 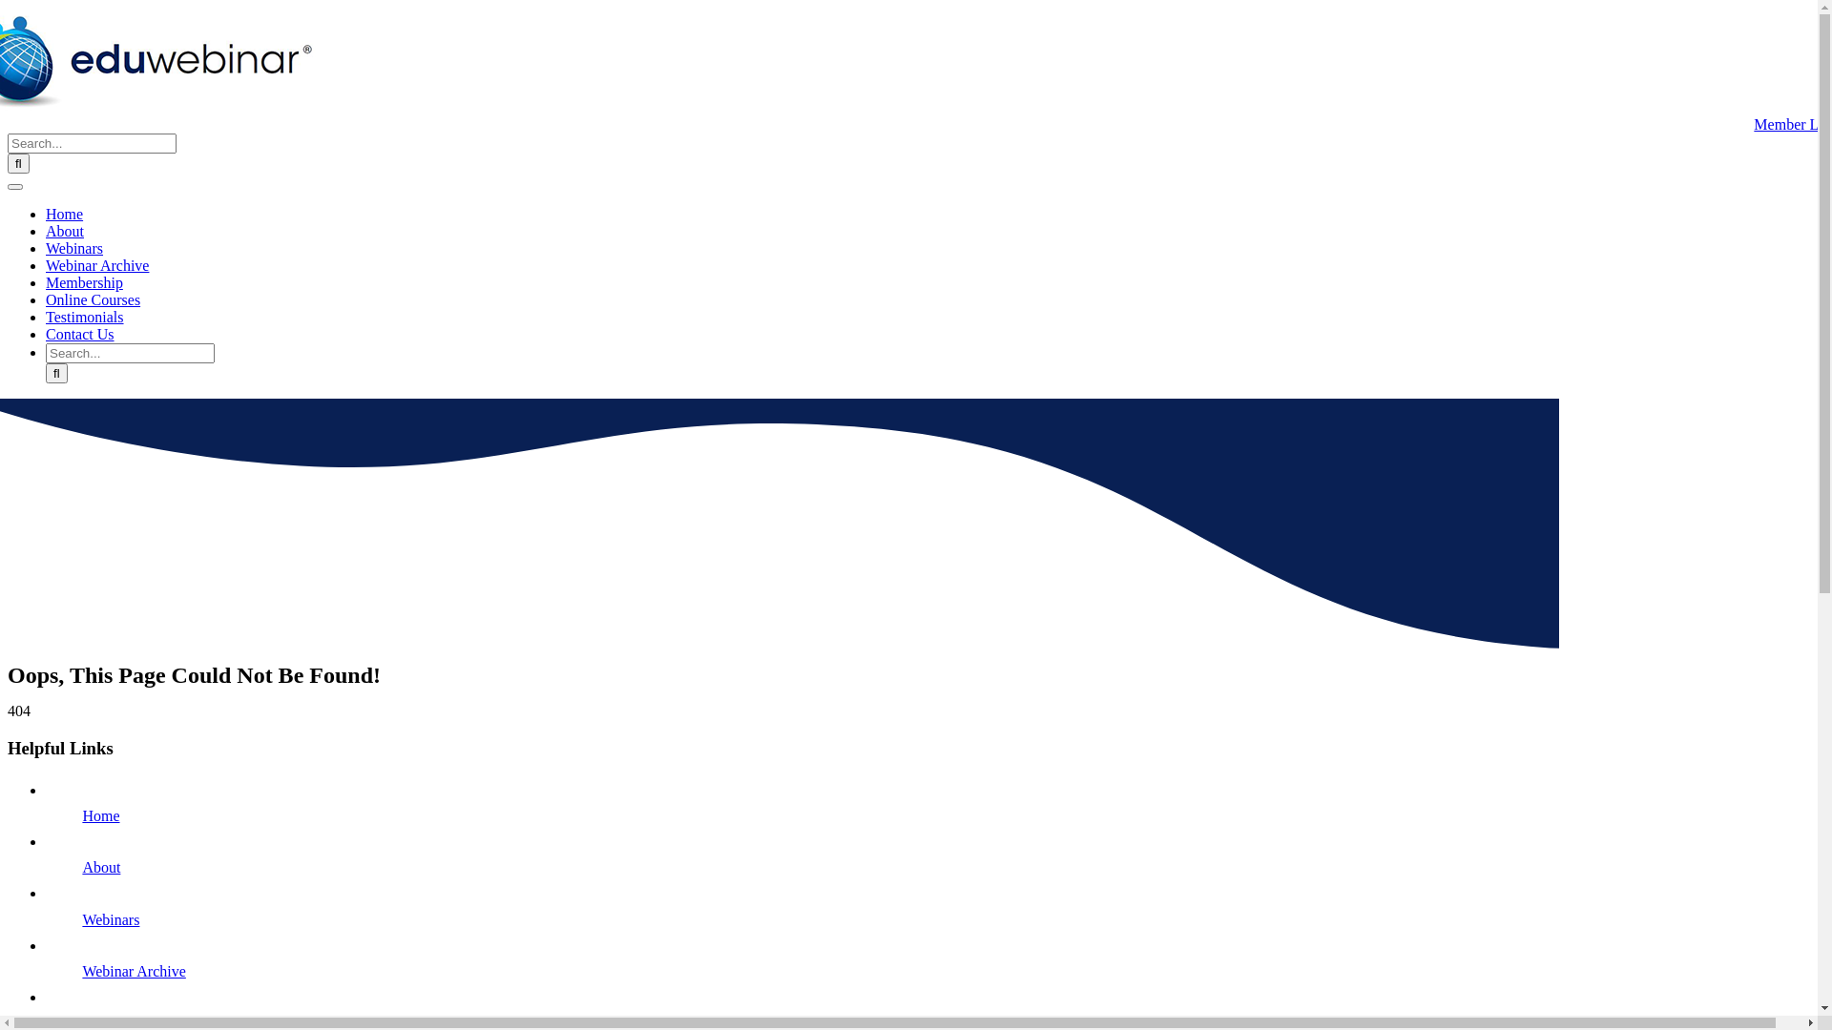 I want to click on Home, so click(x=65, y=214).